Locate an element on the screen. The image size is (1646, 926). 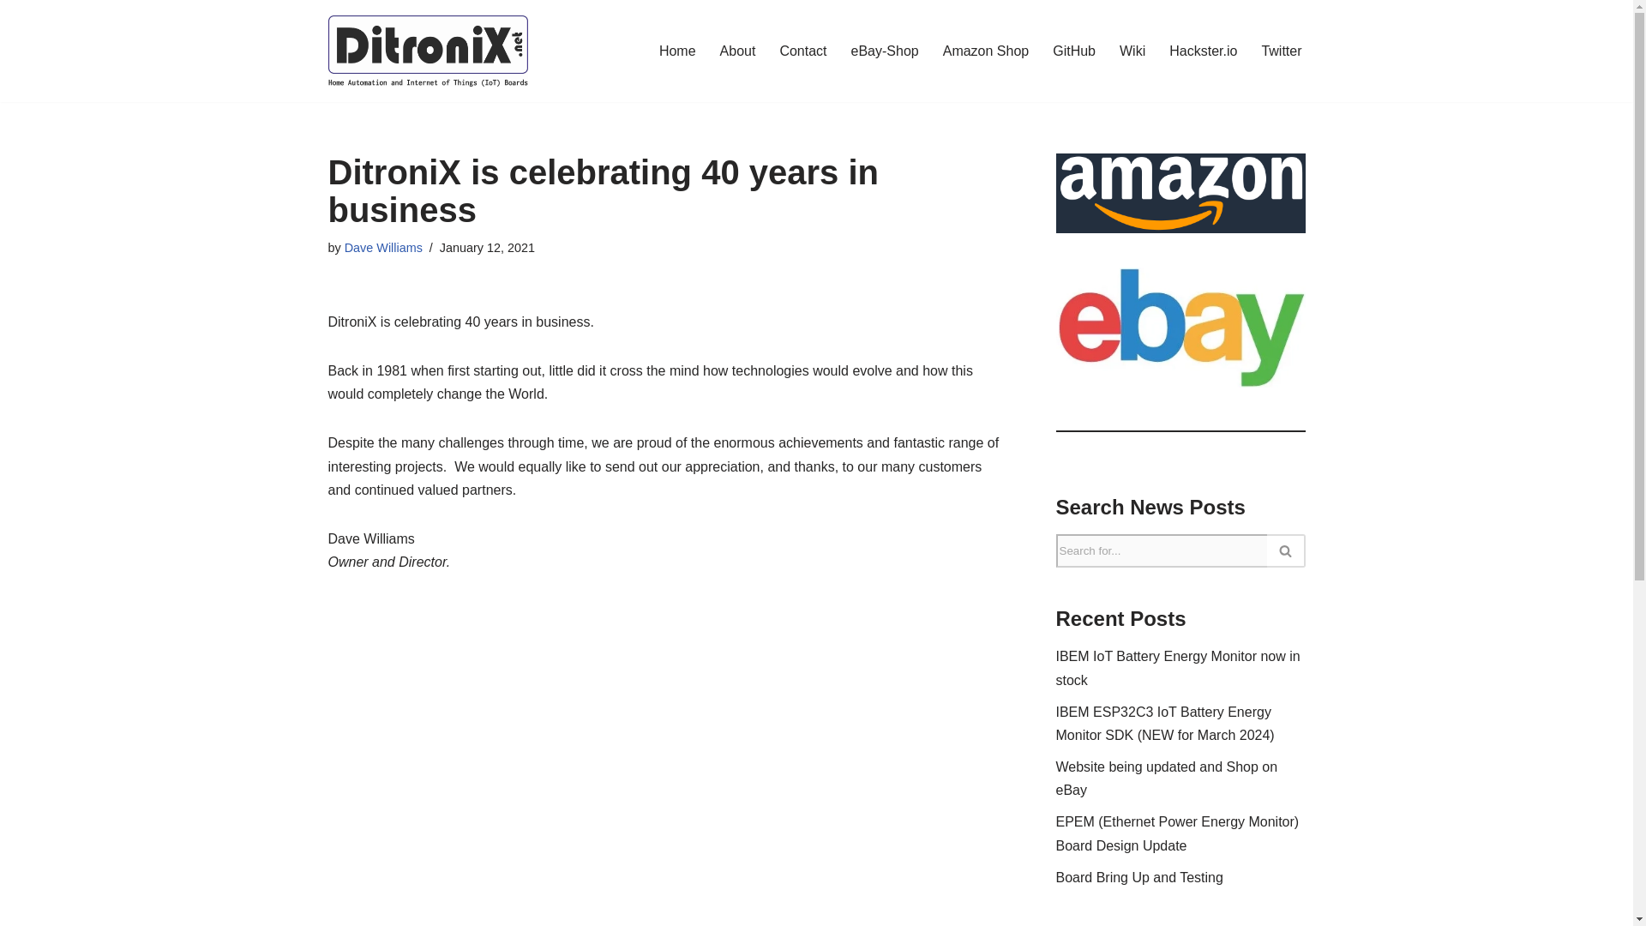
GitHub is located at coordinates (1074, 51).